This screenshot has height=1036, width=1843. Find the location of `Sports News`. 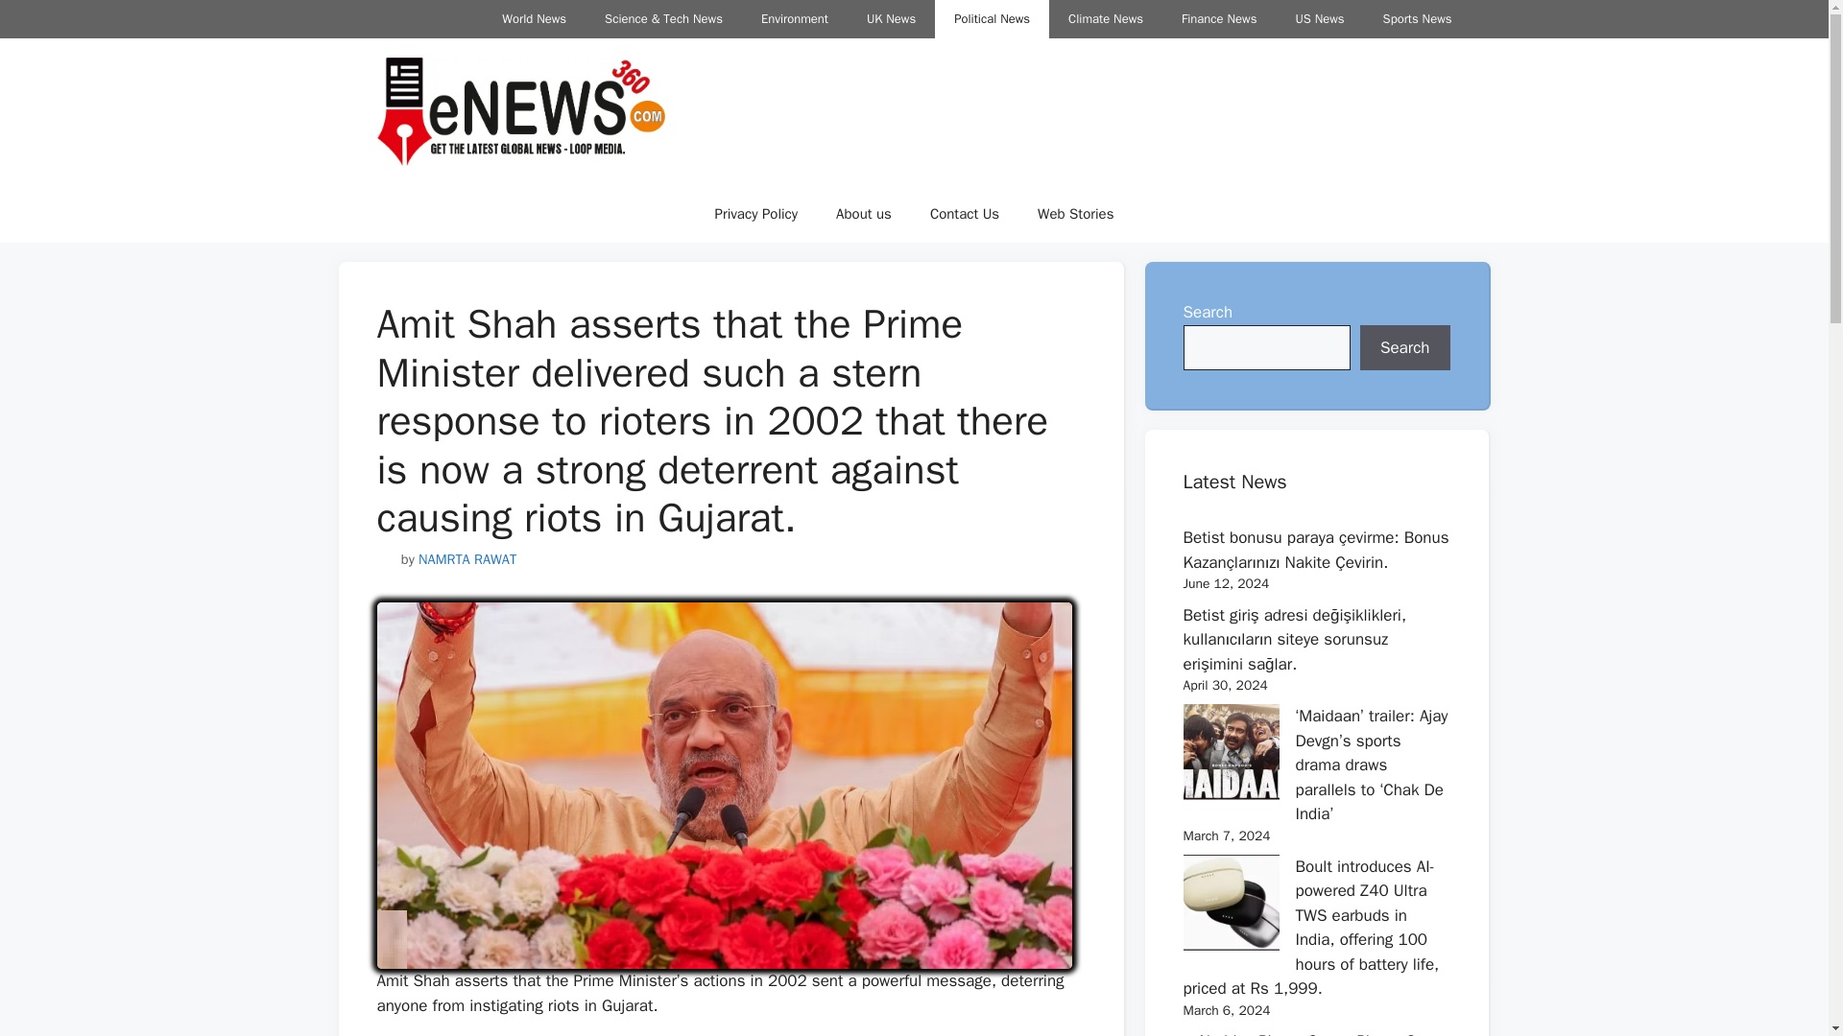

Sports News is located at coordinates (1417, 19).